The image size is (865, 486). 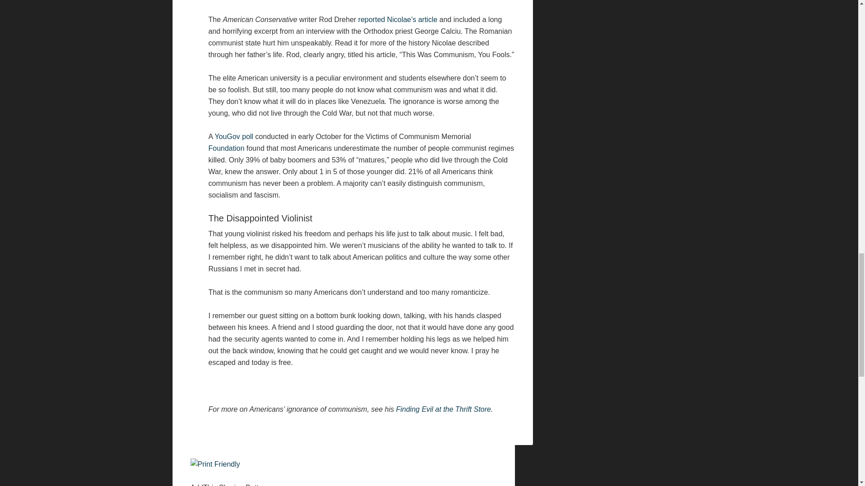 What do you see at coordinates (226, 148) in the screenshot?
I see `Foundation` at bounding box center [226, 148].